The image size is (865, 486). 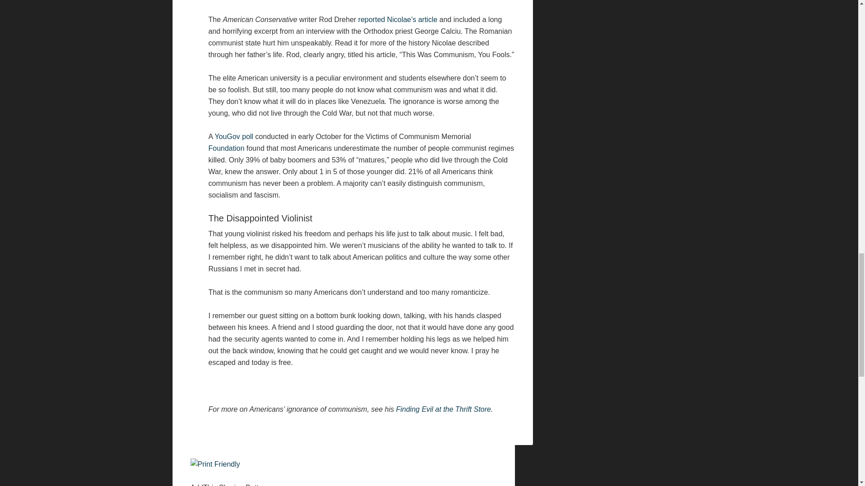 What do you see at coordinates (226, 148) in the screenshot?
I see `Foundation` at bounding box center [226, 148].